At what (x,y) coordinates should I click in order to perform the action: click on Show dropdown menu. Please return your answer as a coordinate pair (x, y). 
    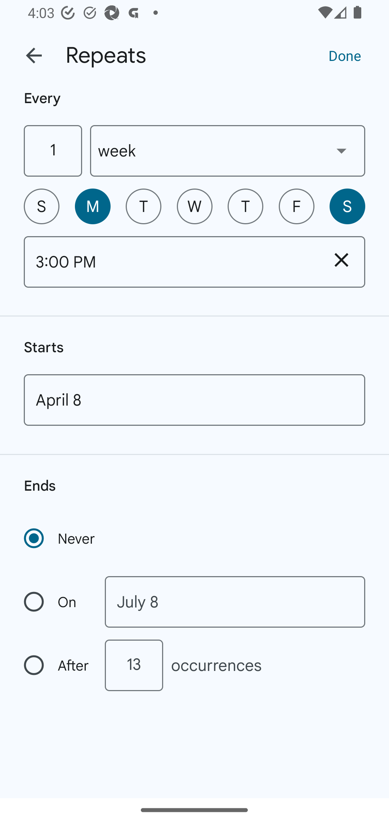
    Looking at the image, I should click on (341, 150).